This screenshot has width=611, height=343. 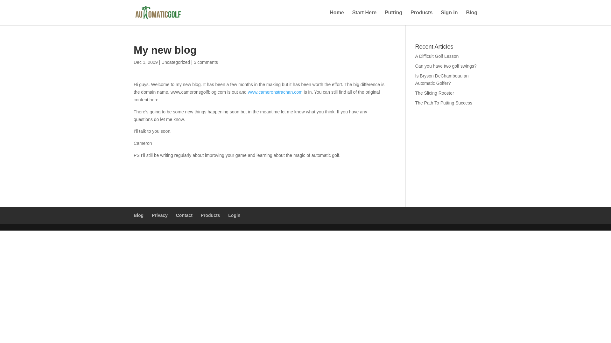 I want to click on Is Bryson DeChambeau an Automatic Golfer?, so click(x=442, y=80).